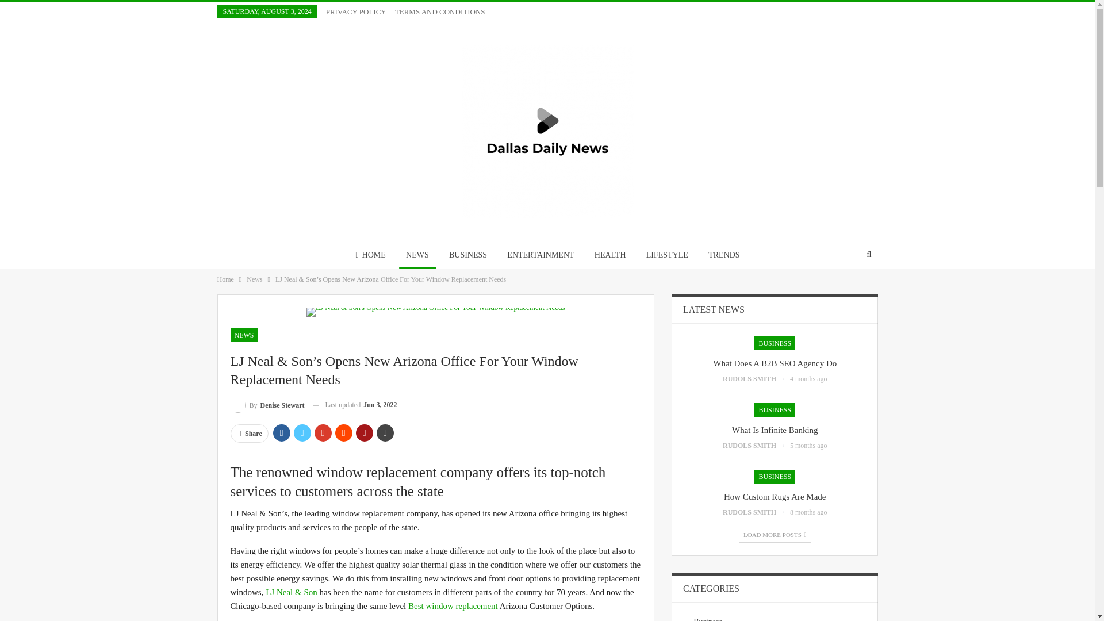  I want to click on ENTERTAINMENT, so click(540, 255).